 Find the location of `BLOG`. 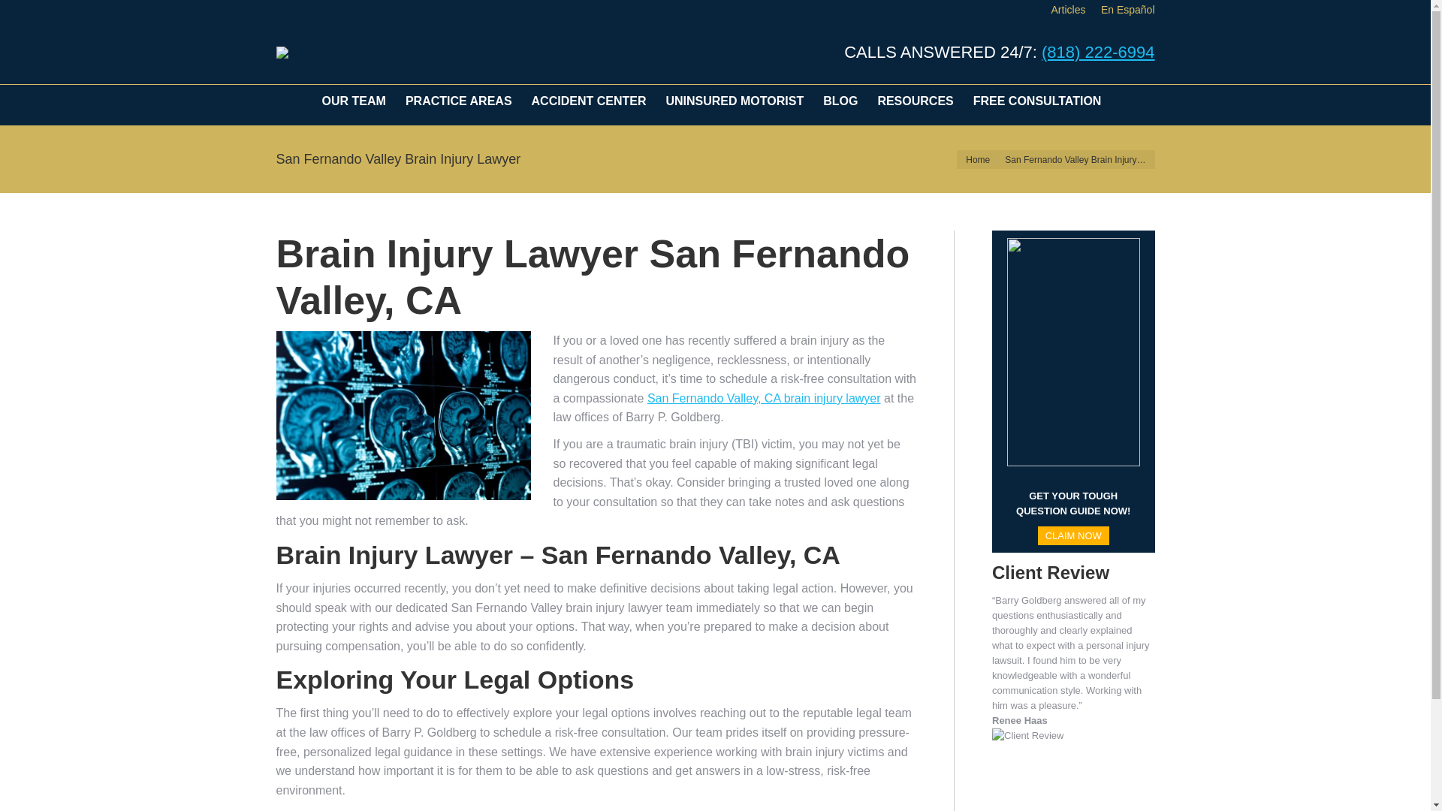

BLOG is located at coordinates (841, 101).